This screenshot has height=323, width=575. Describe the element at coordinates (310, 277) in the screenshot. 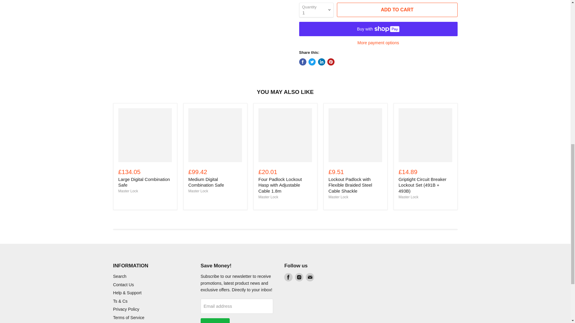

I see `Email` at that location.